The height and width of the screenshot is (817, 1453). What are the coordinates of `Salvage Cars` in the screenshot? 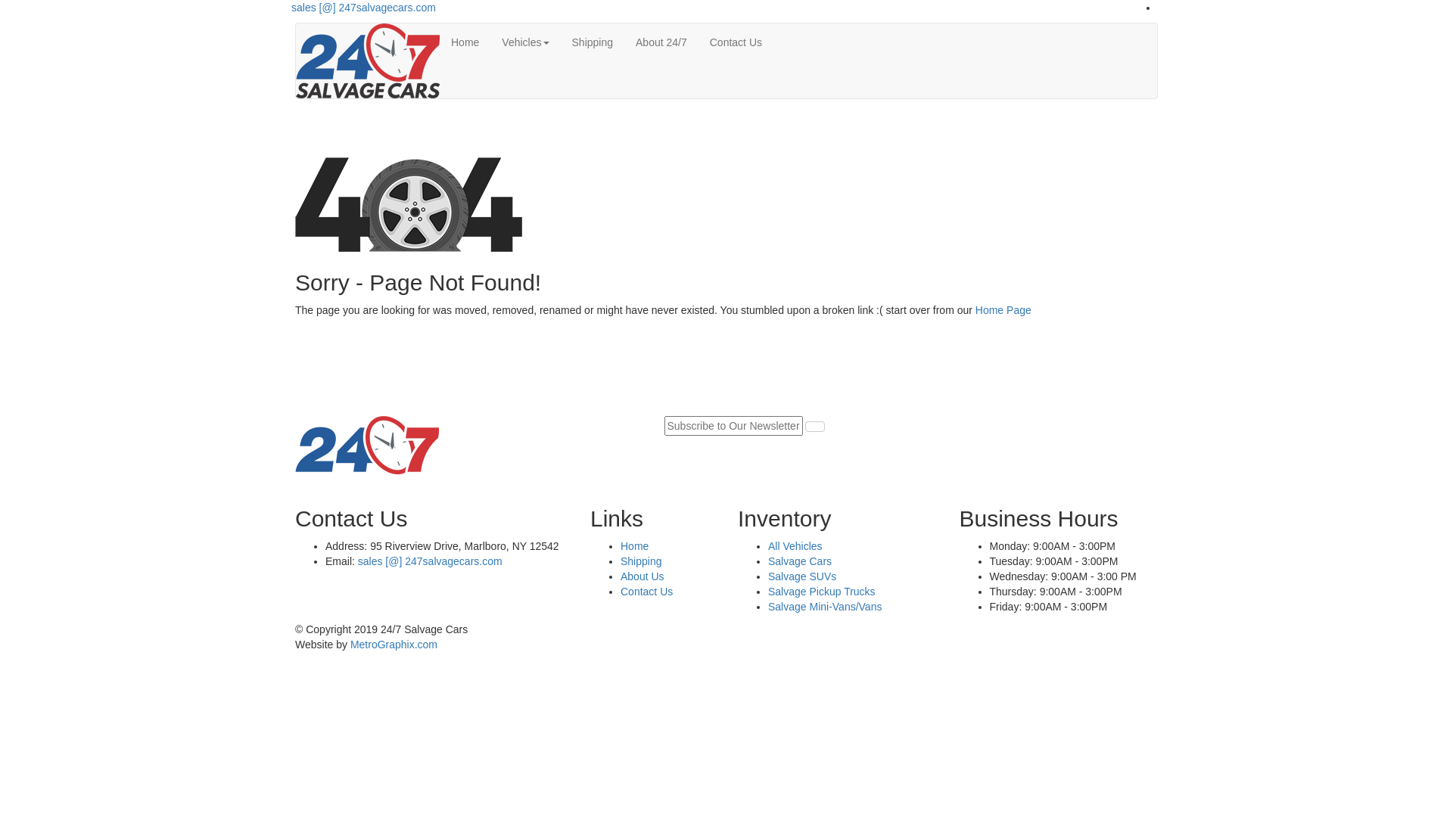 It's located at (800, 561).